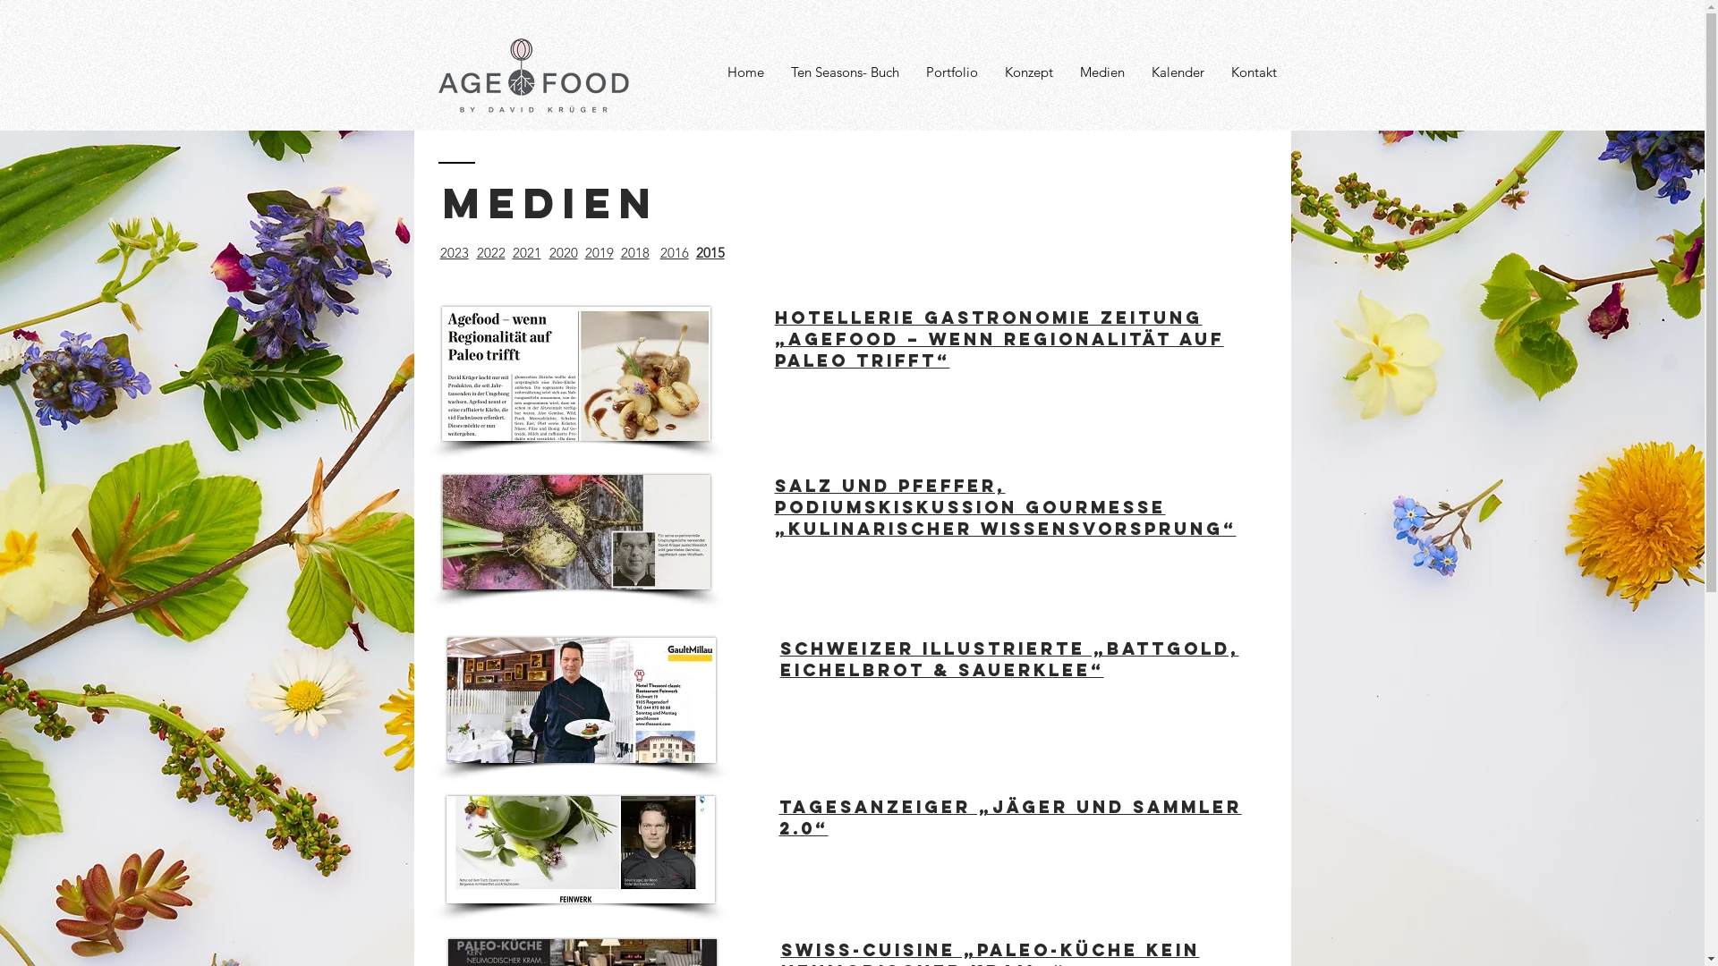 This screenshot has width=1718, height=966. What do you see at coordinates (675, 252) in the screenshot?
I see `2016` at bounding box center [675, 252].